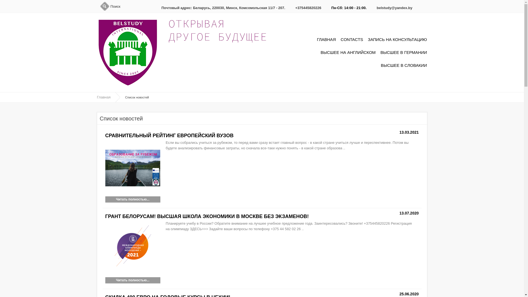 This screenshot has height=297, width=528. What do you see at coordinates (291, 6) in the screenshot?
I see `Mobile` at bounding box center [291, 6].